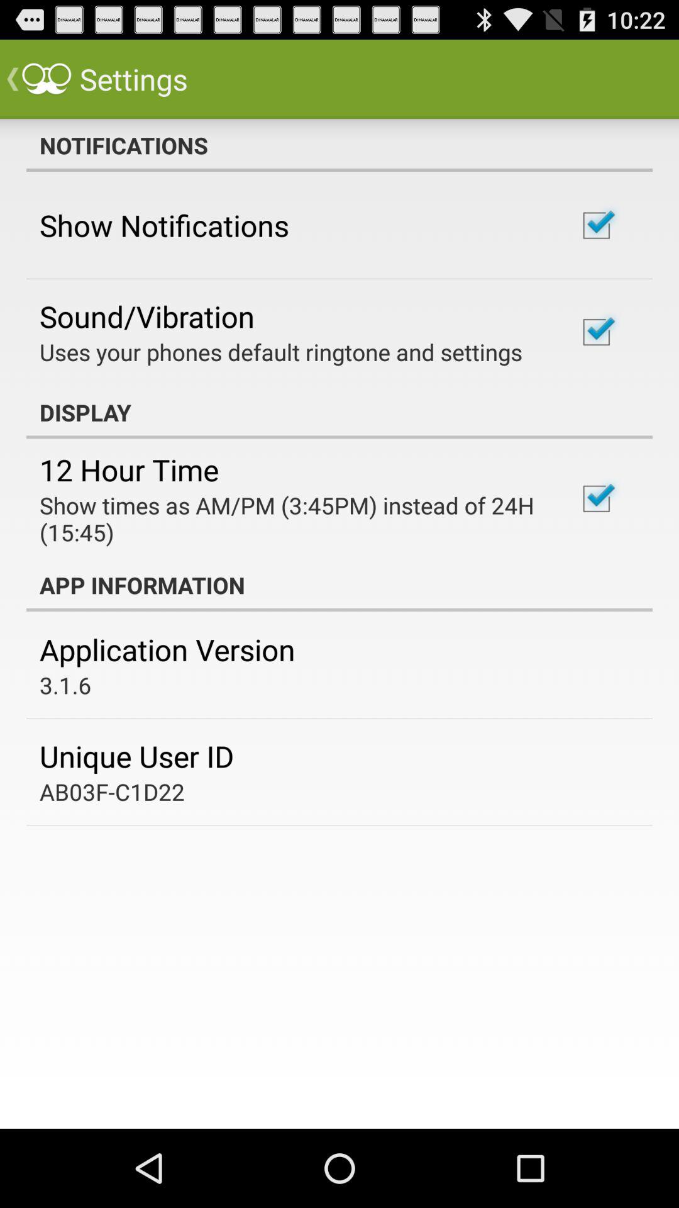  Describe the element at coordinates (65, 685) in the screenshot. I see `tap 3.1.6` at that location.